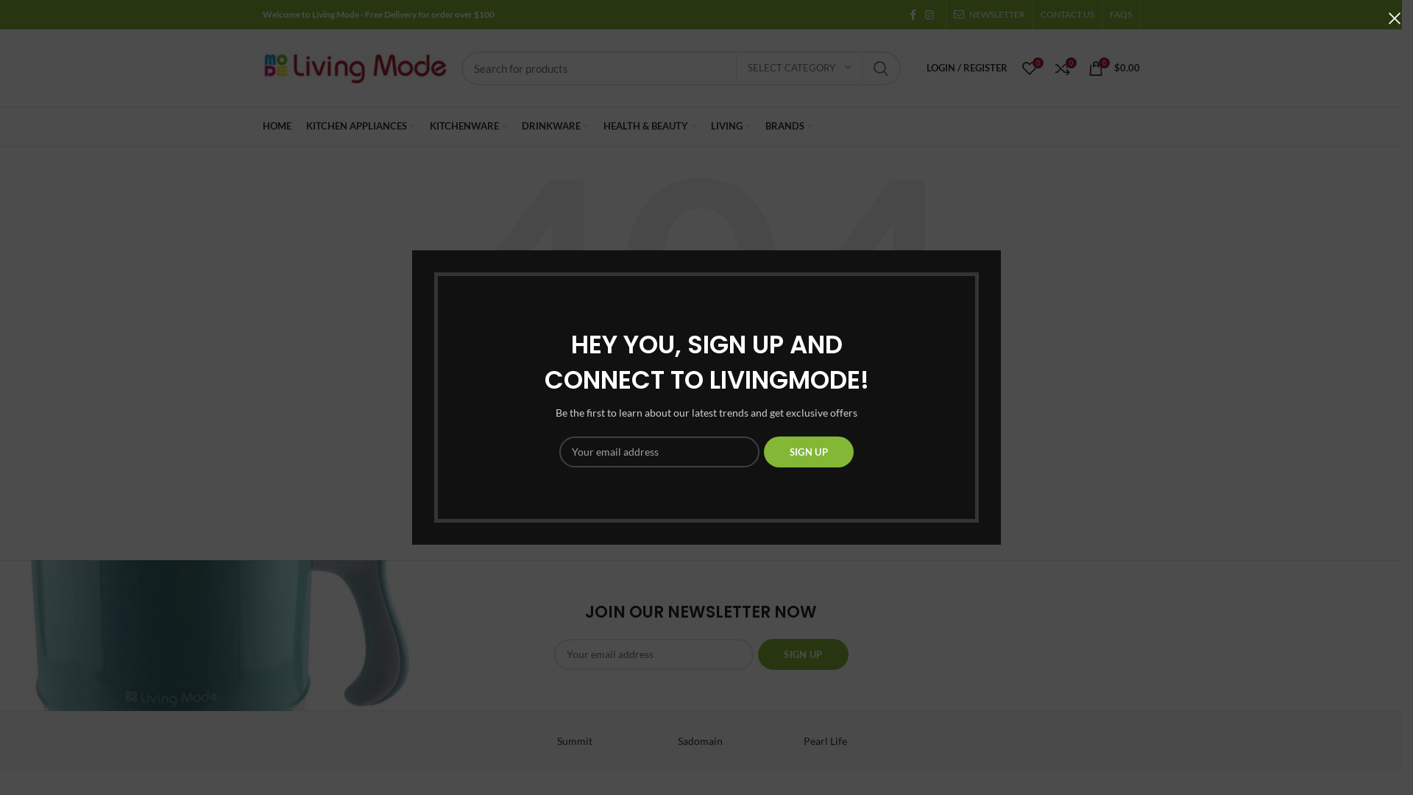  I want to click on Search for posts, so click(701, 514).